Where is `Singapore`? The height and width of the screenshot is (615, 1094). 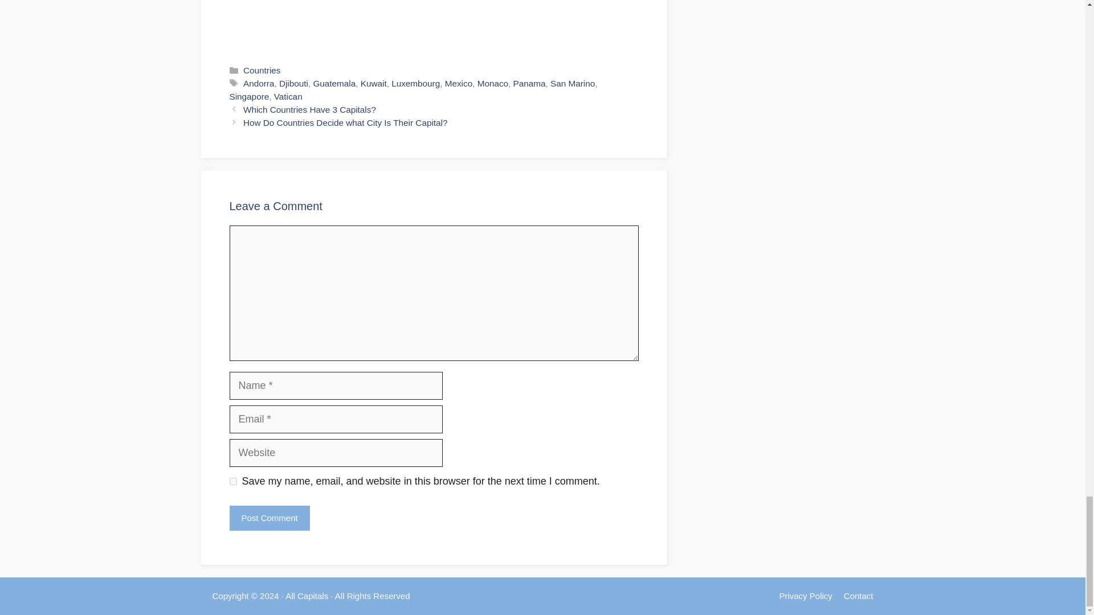 Singapore is located at coordinates (248, 96).